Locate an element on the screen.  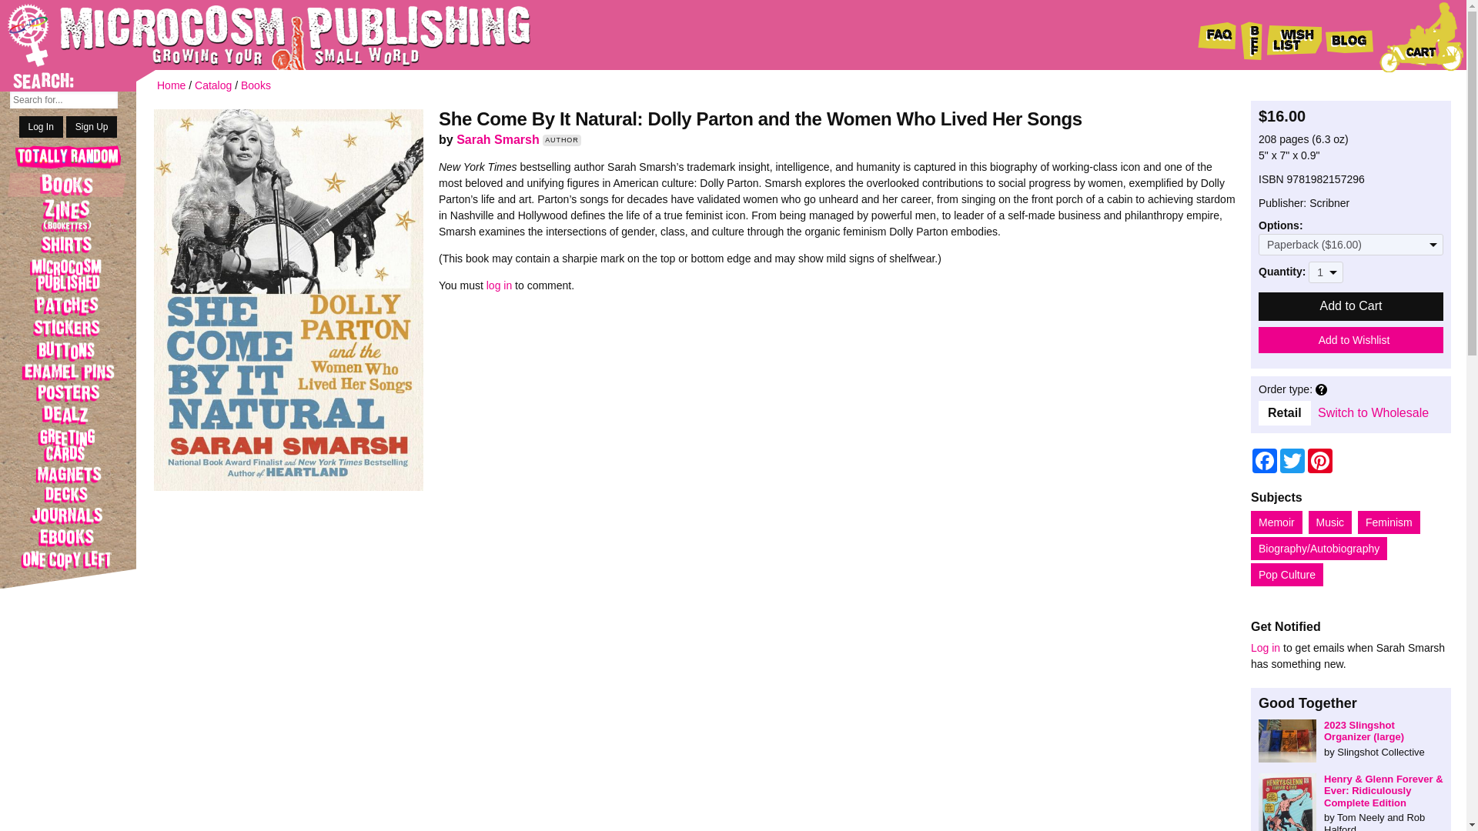
Jump to totally random title is located at coordinates (68, 159).